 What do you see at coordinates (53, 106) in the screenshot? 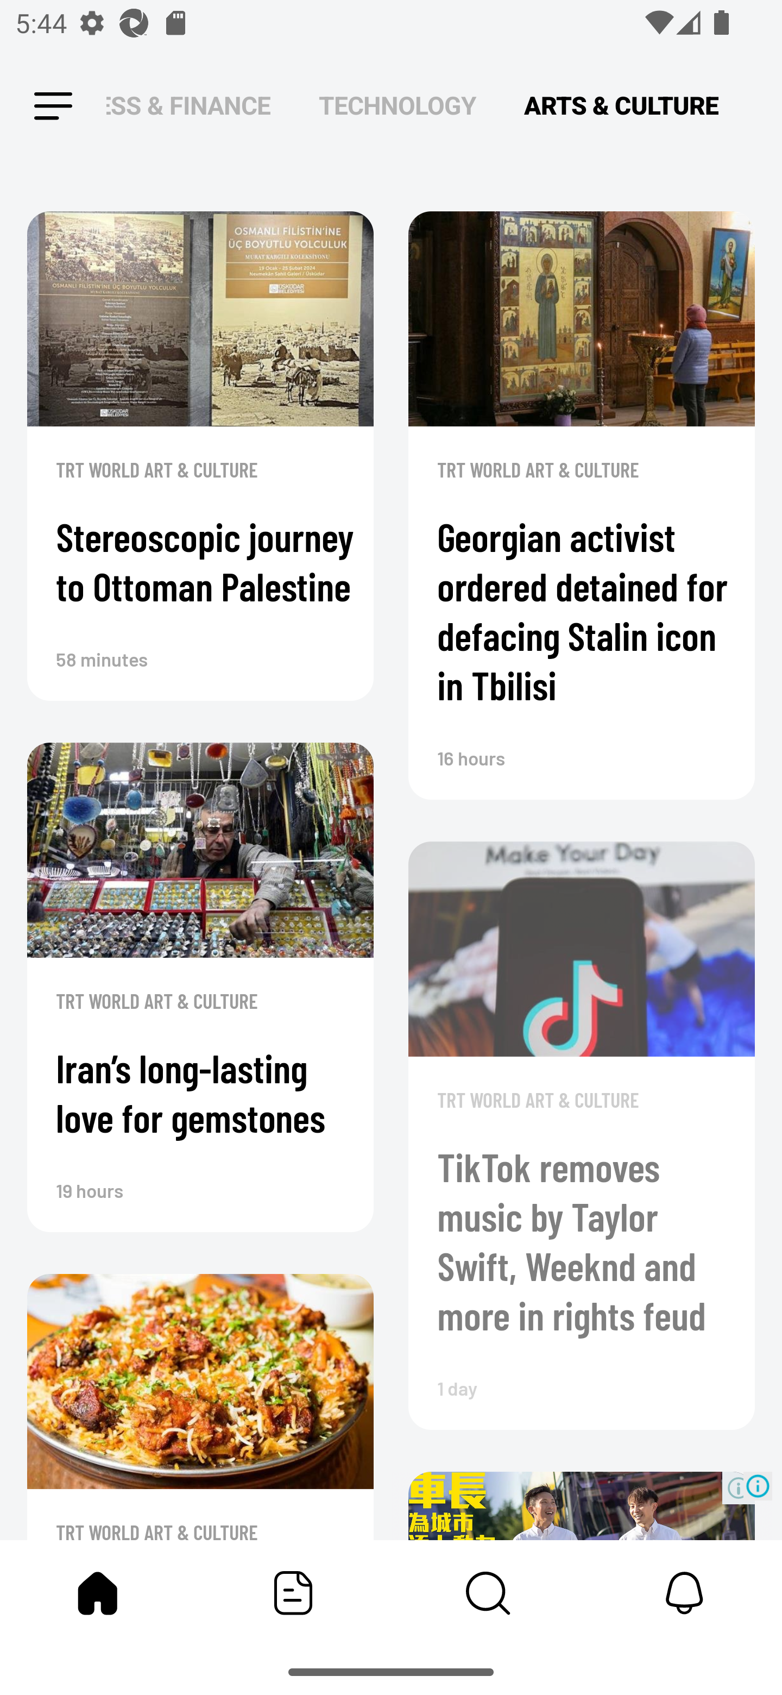
I see `Leading Icon` at bounding box center [53, 106].